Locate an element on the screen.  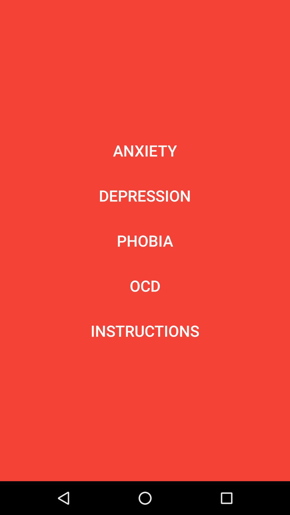
turn on item above the instructions is located at coordinates (145, 285).